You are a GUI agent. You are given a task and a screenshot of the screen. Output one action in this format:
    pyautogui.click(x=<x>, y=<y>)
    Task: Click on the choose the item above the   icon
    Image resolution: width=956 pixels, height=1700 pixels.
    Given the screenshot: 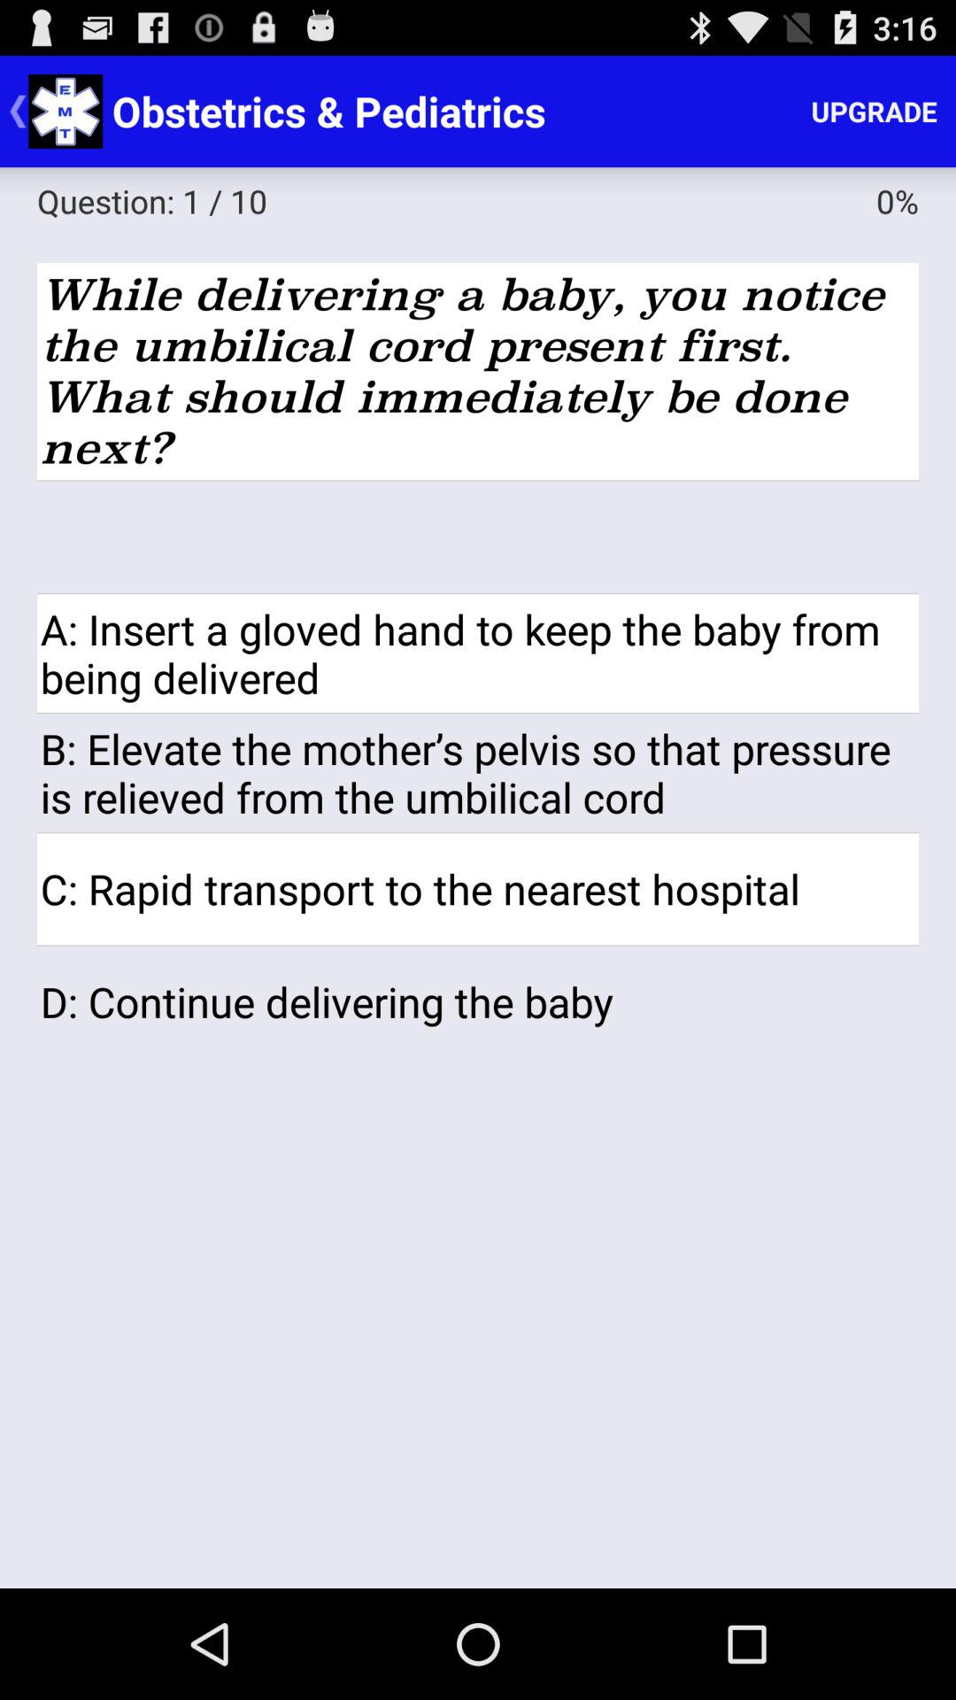 What is the action you would take?
    pyautogui.click(x=478, y=371)
    